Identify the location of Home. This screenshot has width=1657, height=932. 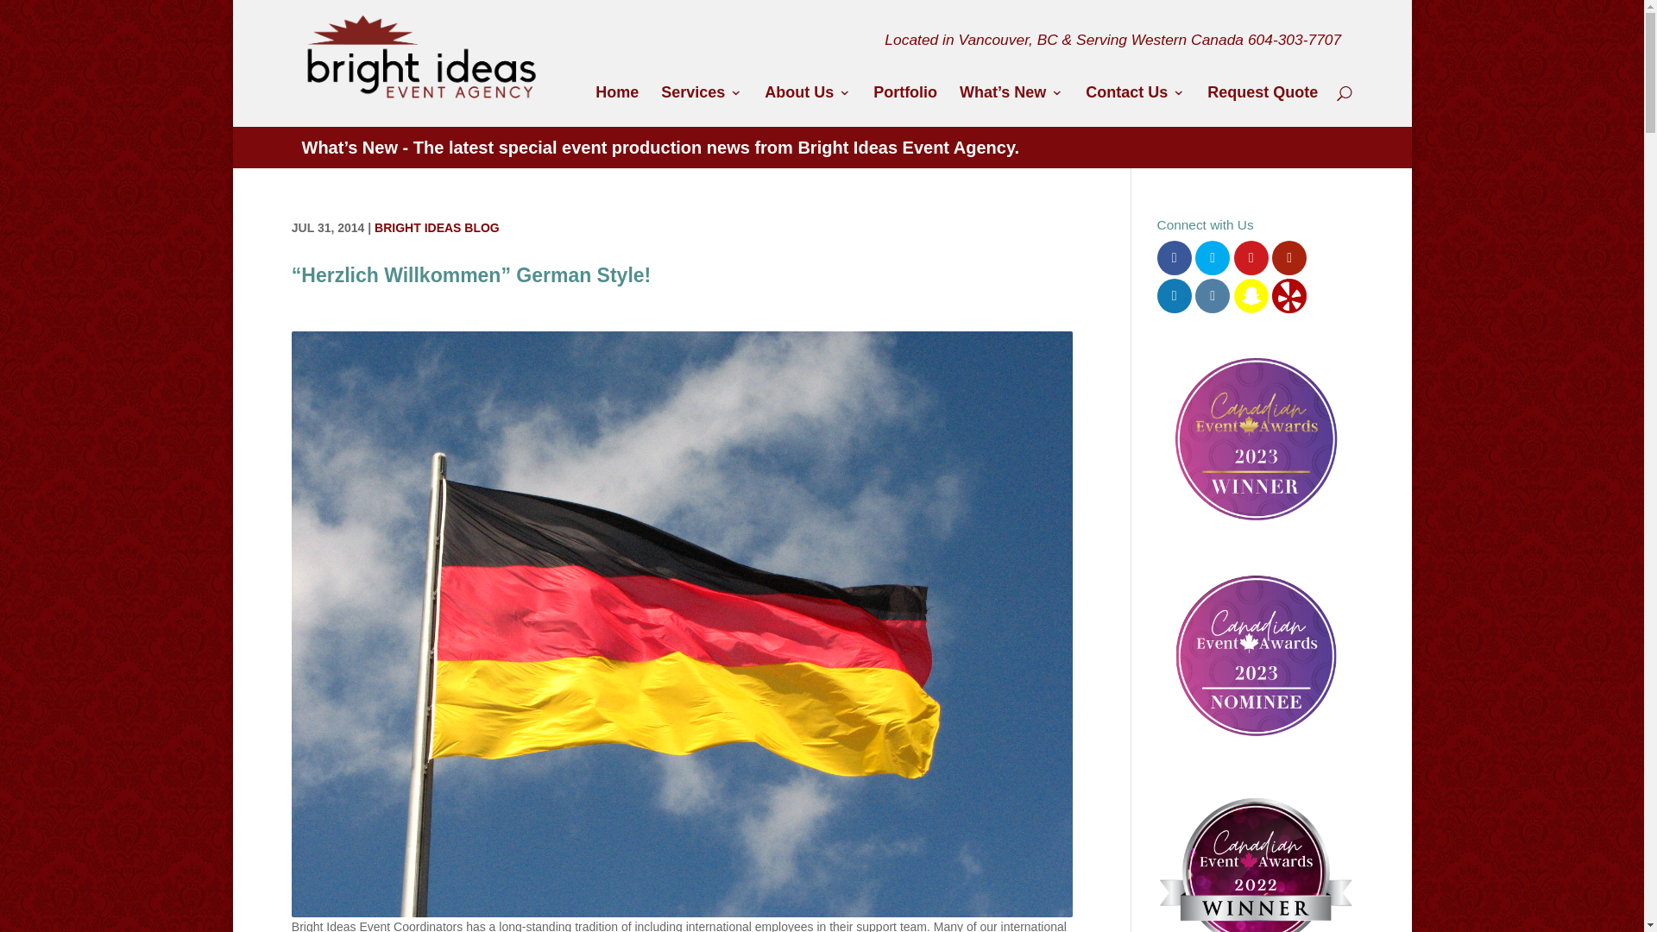
(616, 106).